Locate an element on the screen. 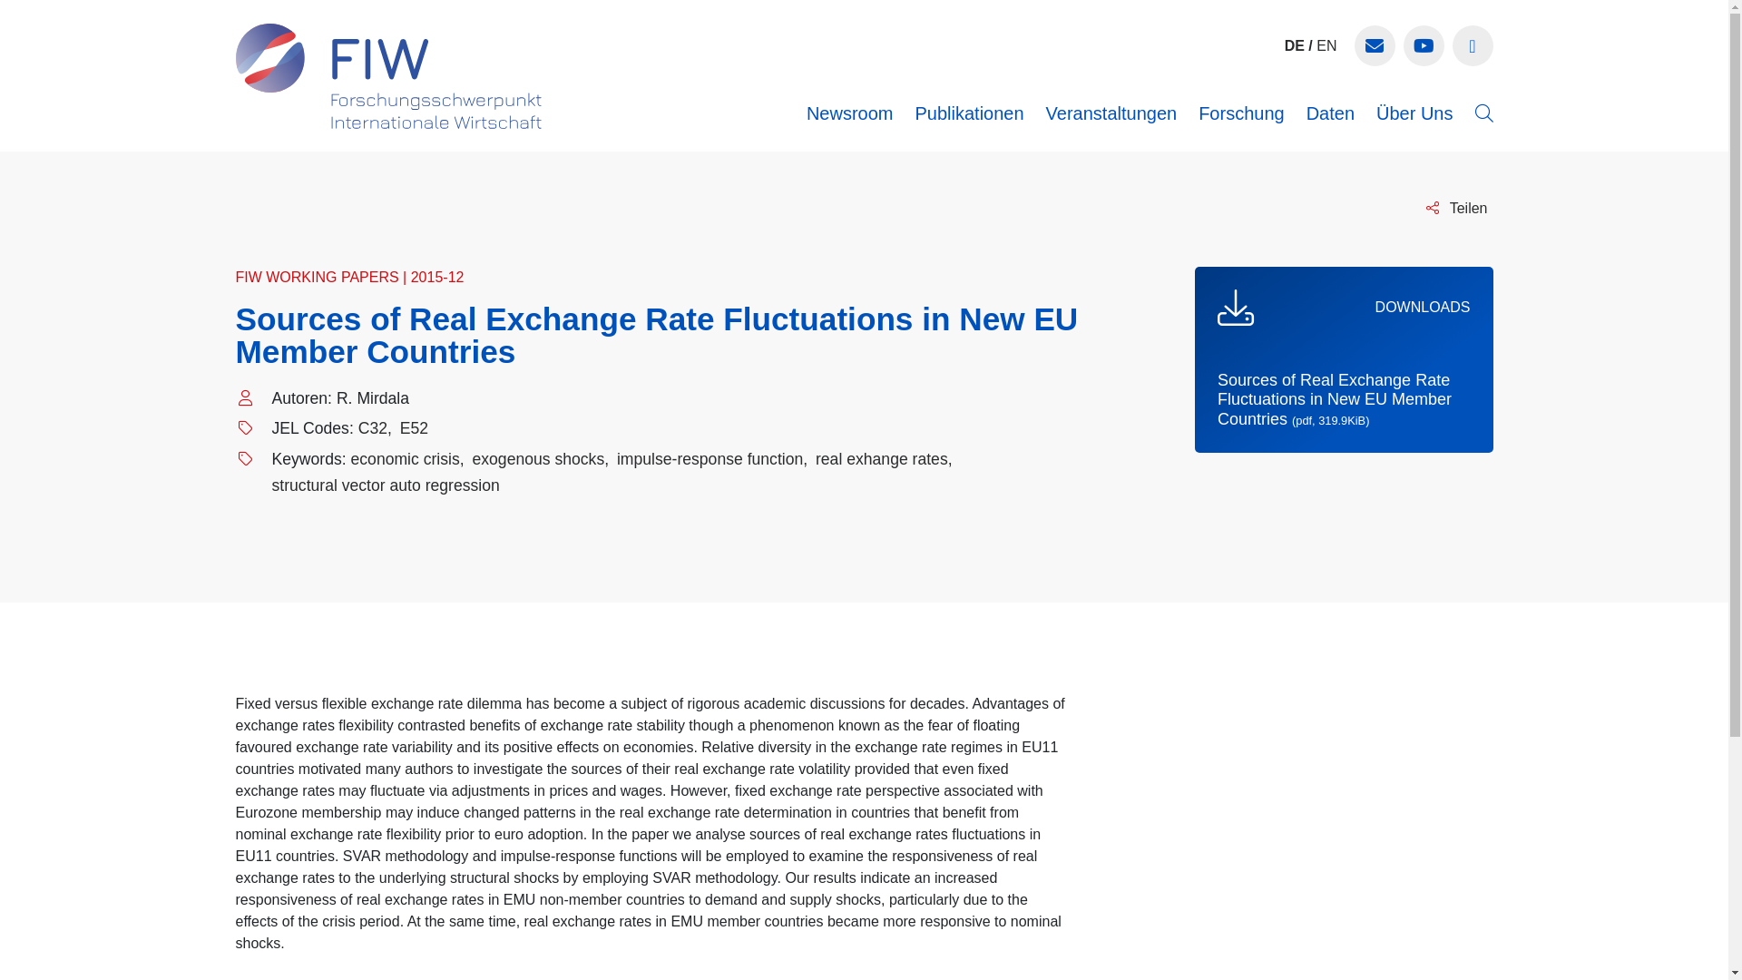 This screenshot has width=1742, height=980. Publikationen is located at coordinates (969, 113).